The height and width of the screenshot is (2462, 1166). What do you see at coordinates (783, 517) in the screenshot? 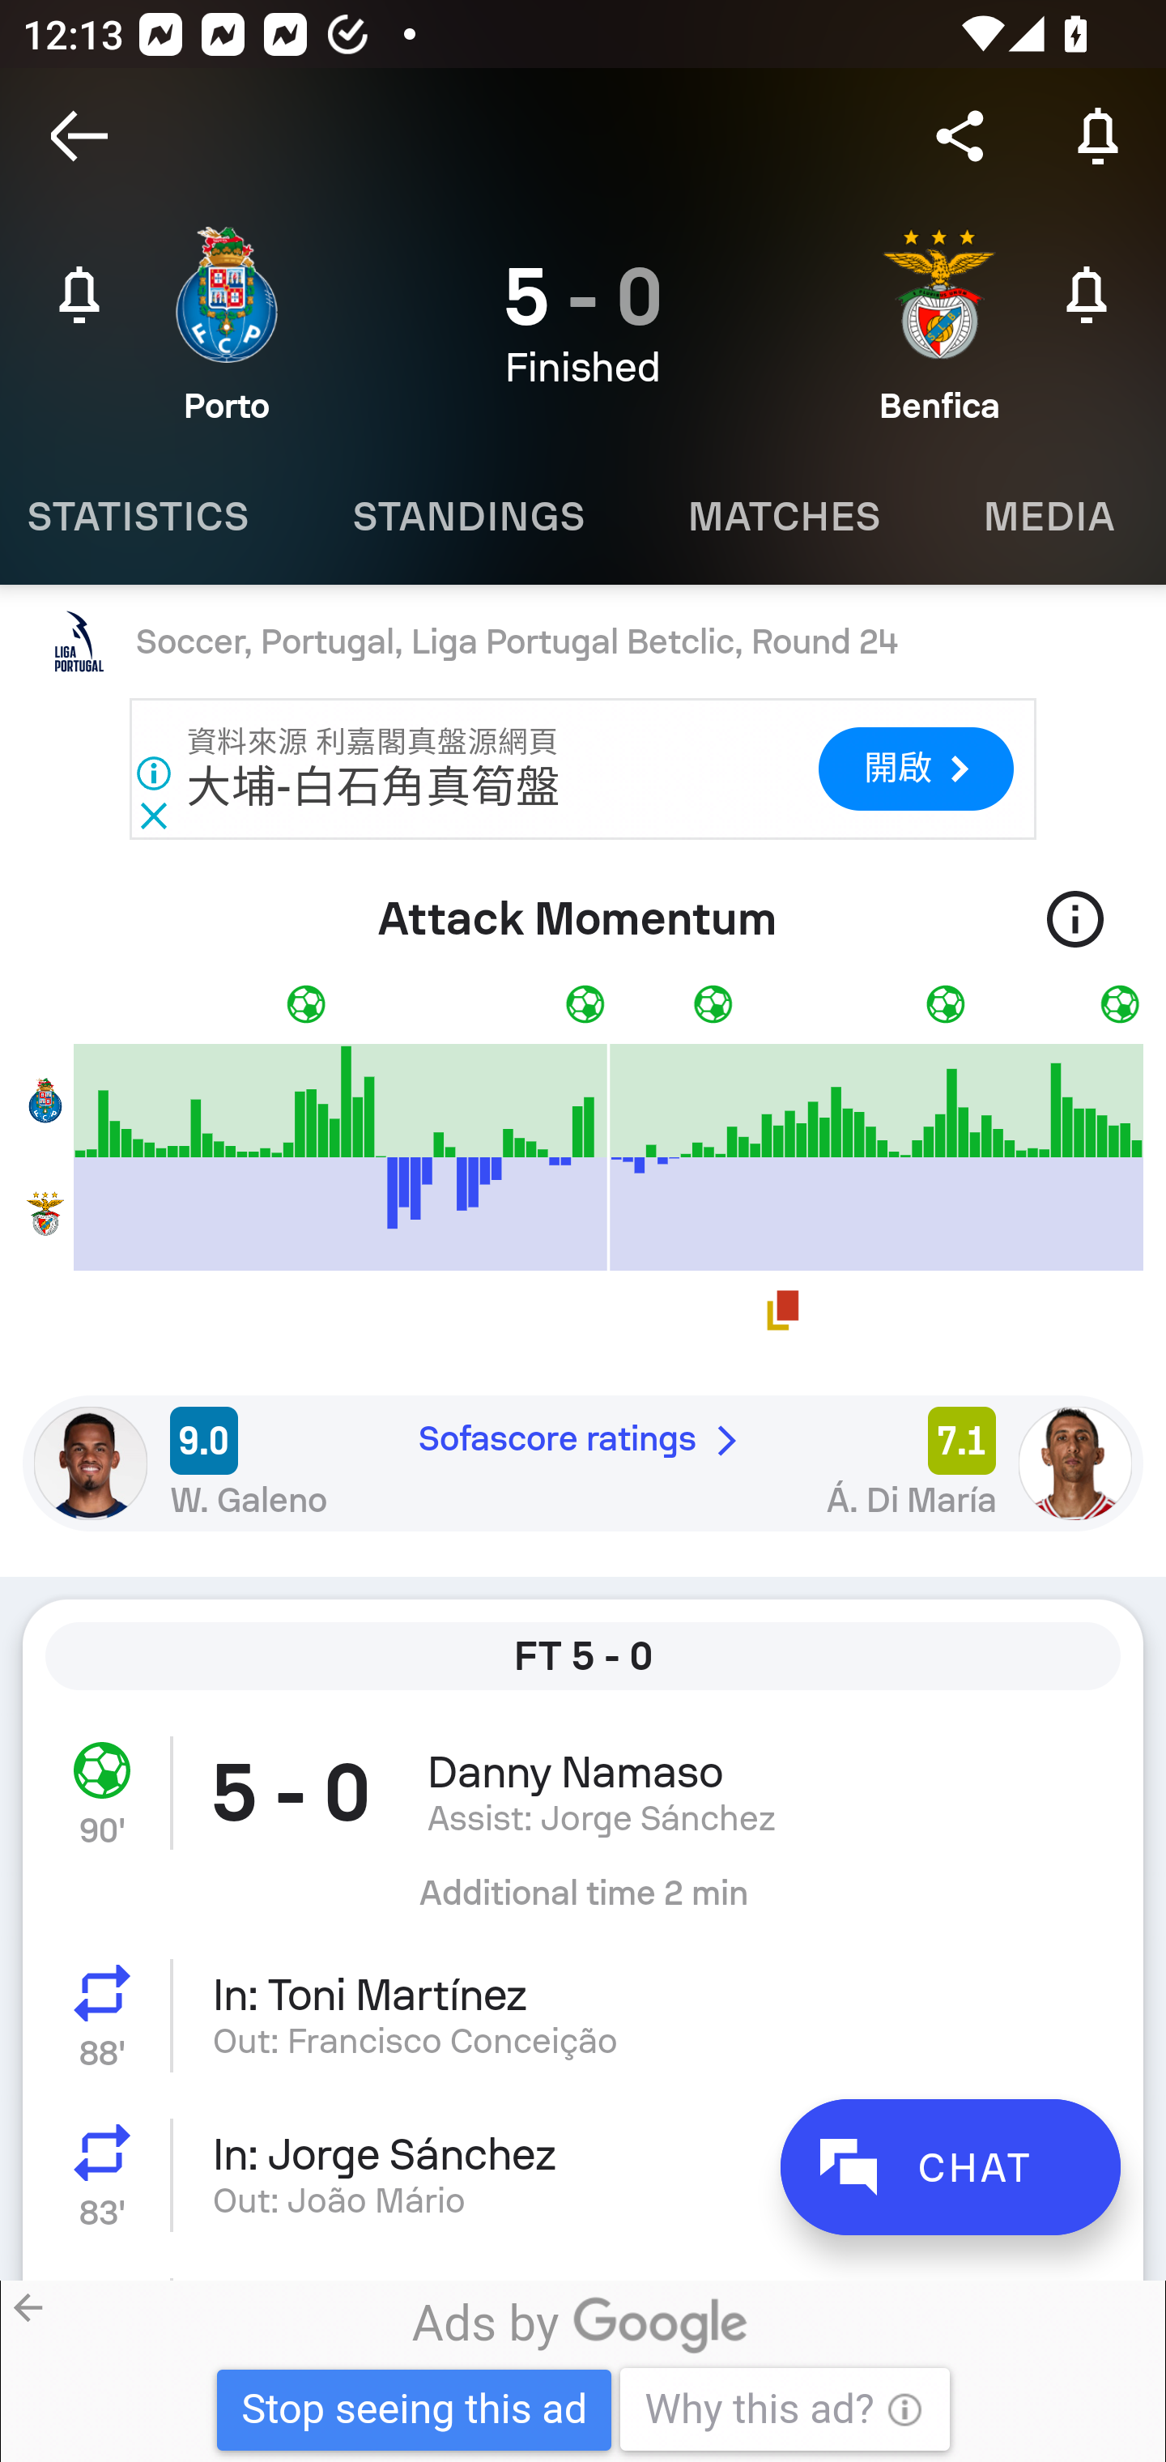
I see `Matches MATCHES` at bounding box center [783, 517].